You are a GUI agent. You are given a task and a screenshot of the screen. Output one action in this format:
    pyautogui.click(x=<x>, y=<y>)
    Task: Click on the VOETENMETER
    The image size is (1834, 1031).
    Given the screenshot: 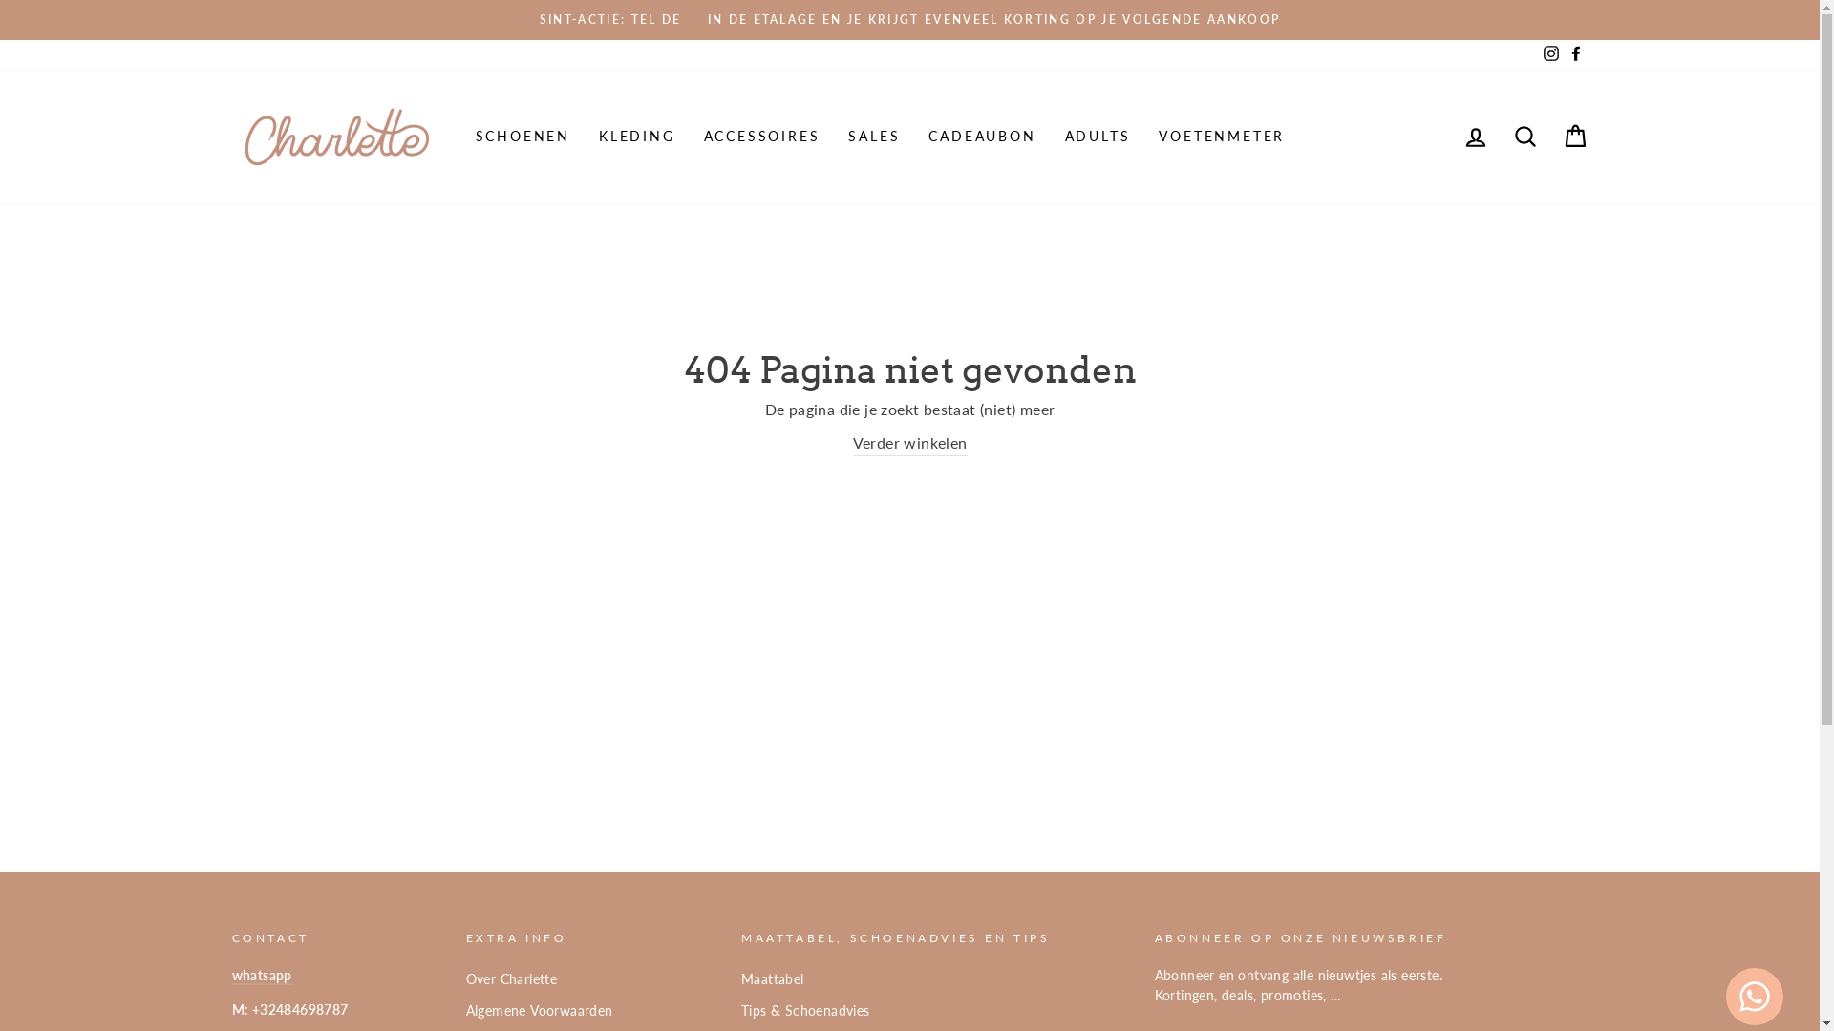 What is the action you would take?
    pyautogui.click(x=1222, y=136)
    